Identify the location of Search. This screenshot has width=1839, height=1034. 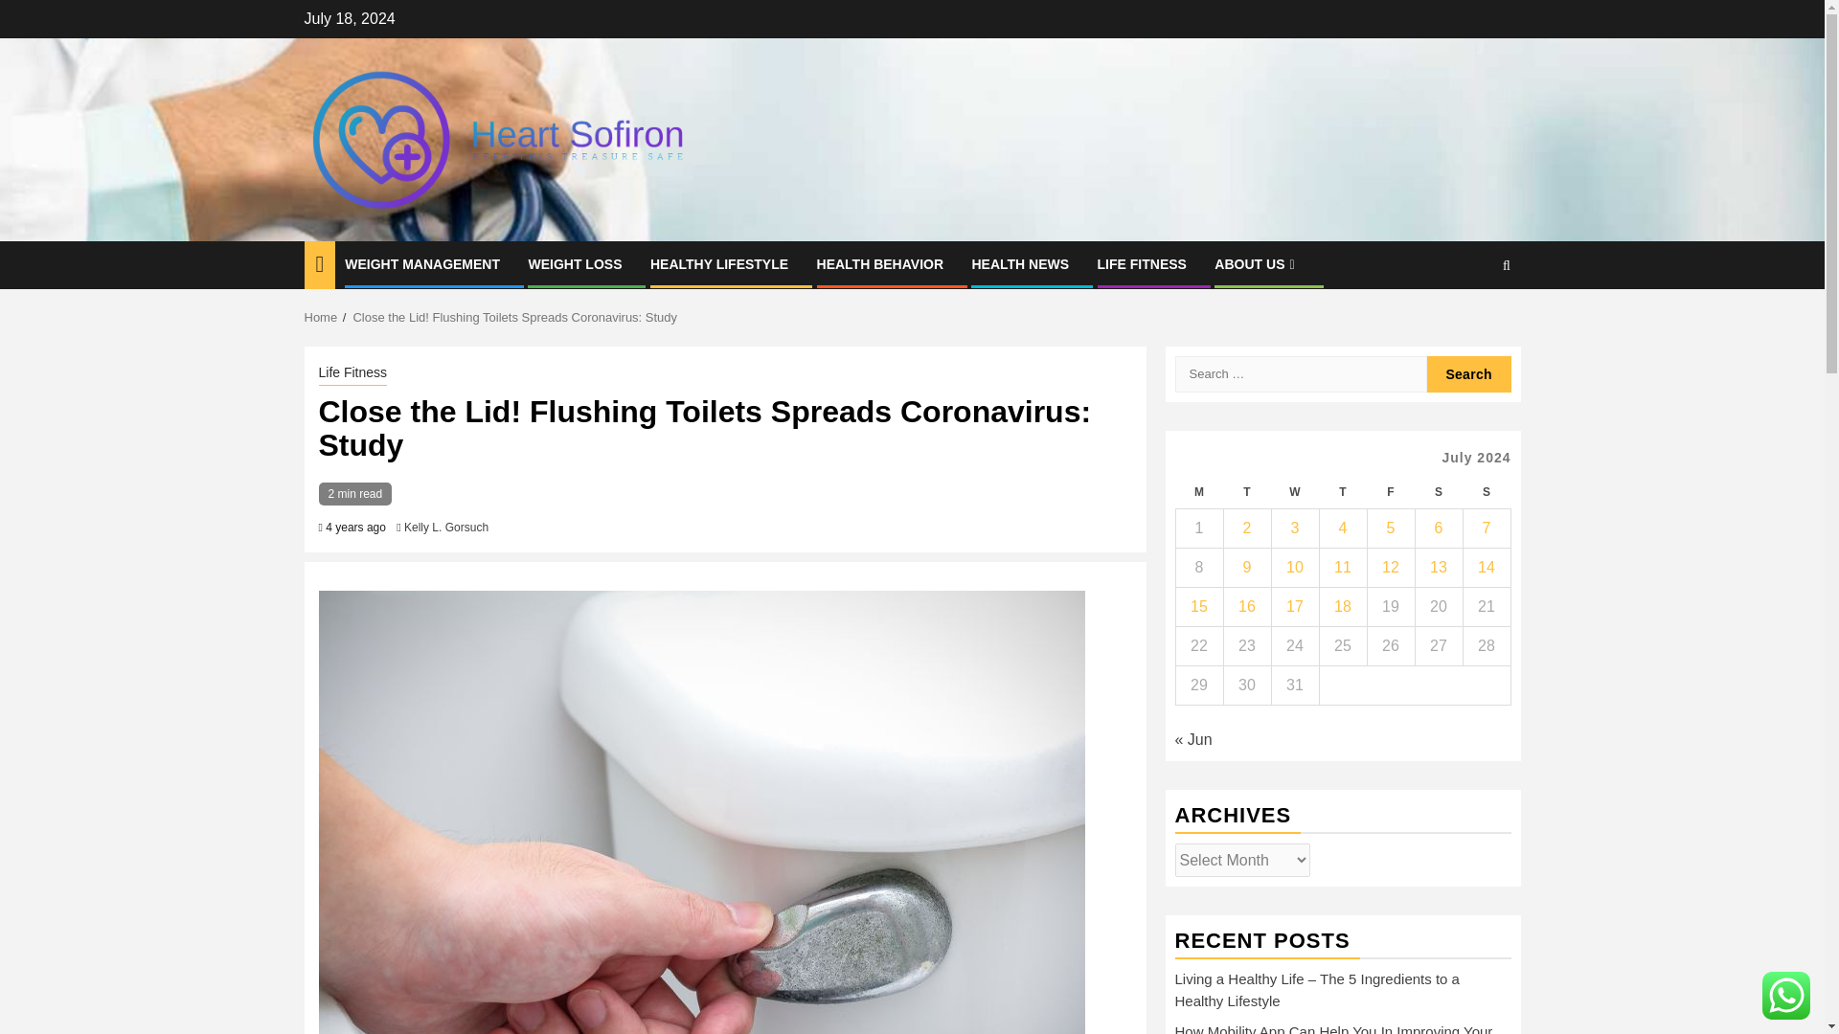
(1469, 373).